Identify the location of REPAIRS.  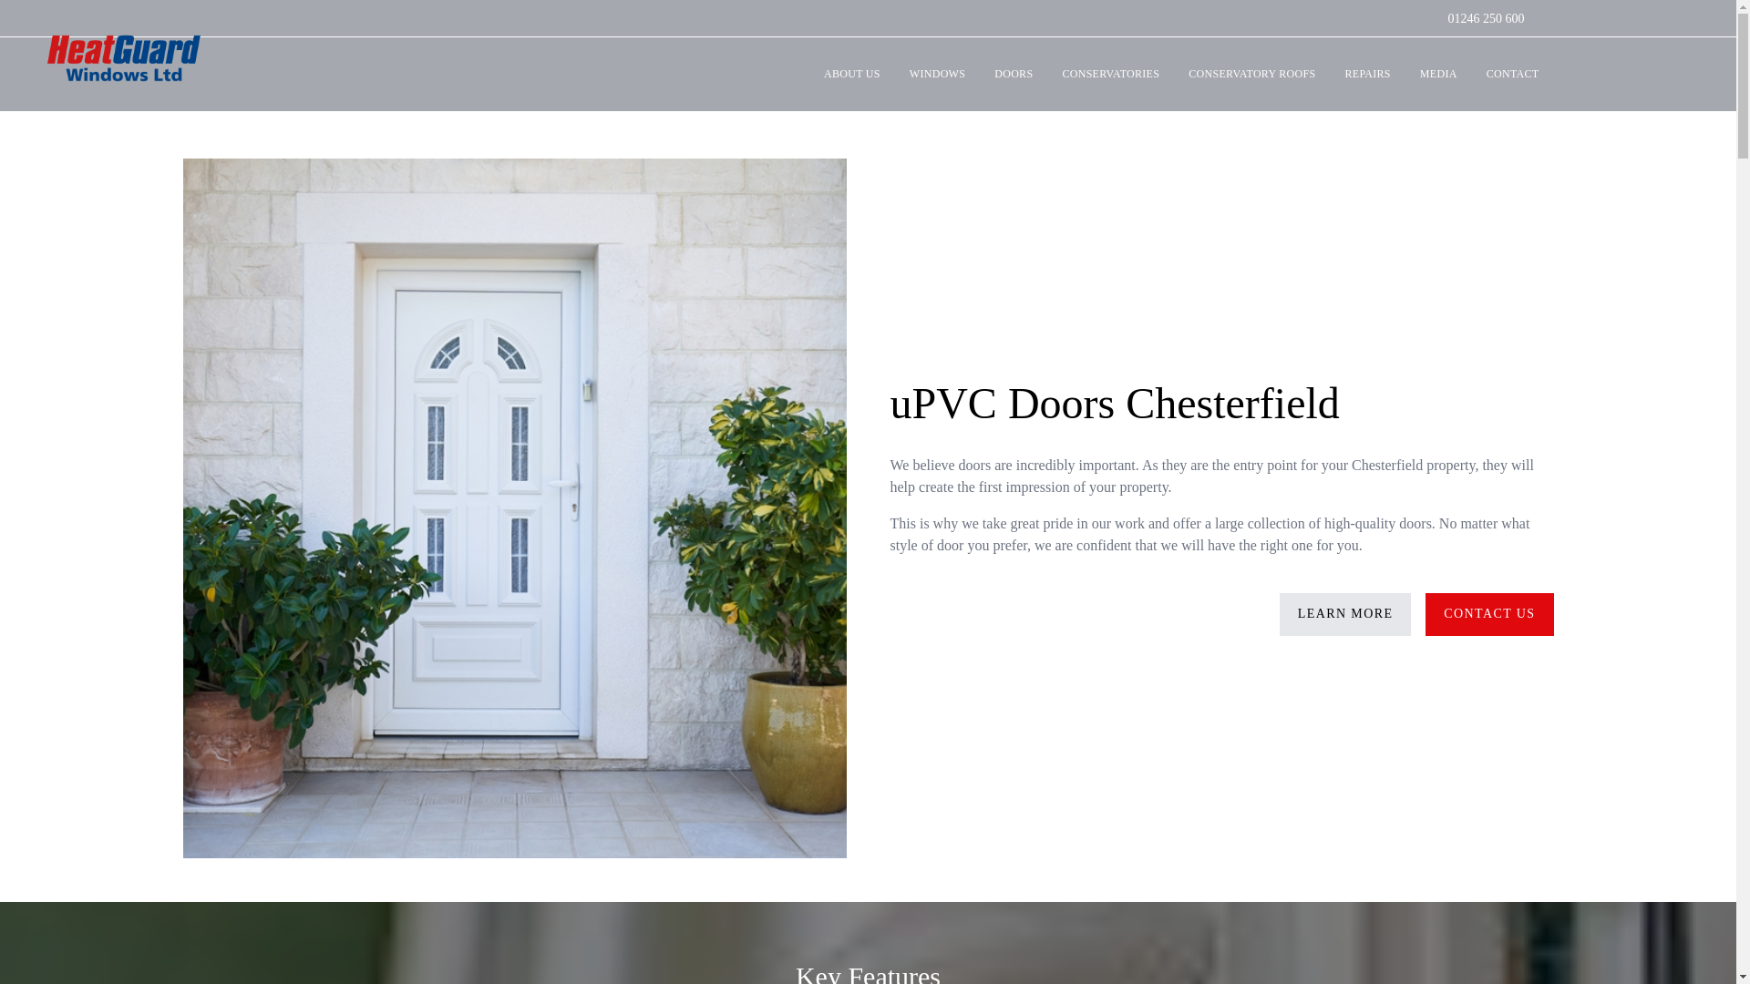
(1367, 75).